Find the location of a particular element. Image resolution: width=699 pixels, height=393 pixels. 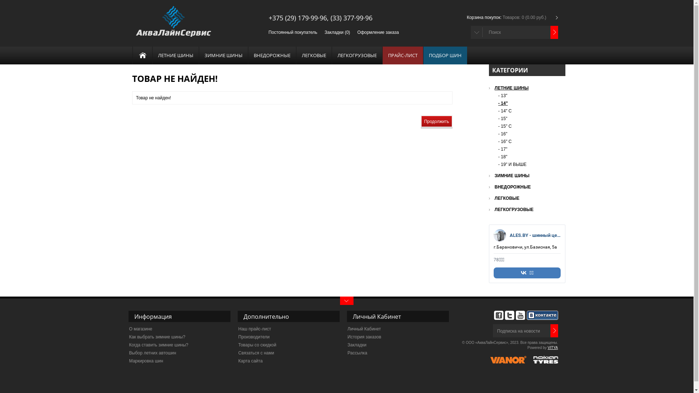

- 16" is located at coordinates (529, 134).